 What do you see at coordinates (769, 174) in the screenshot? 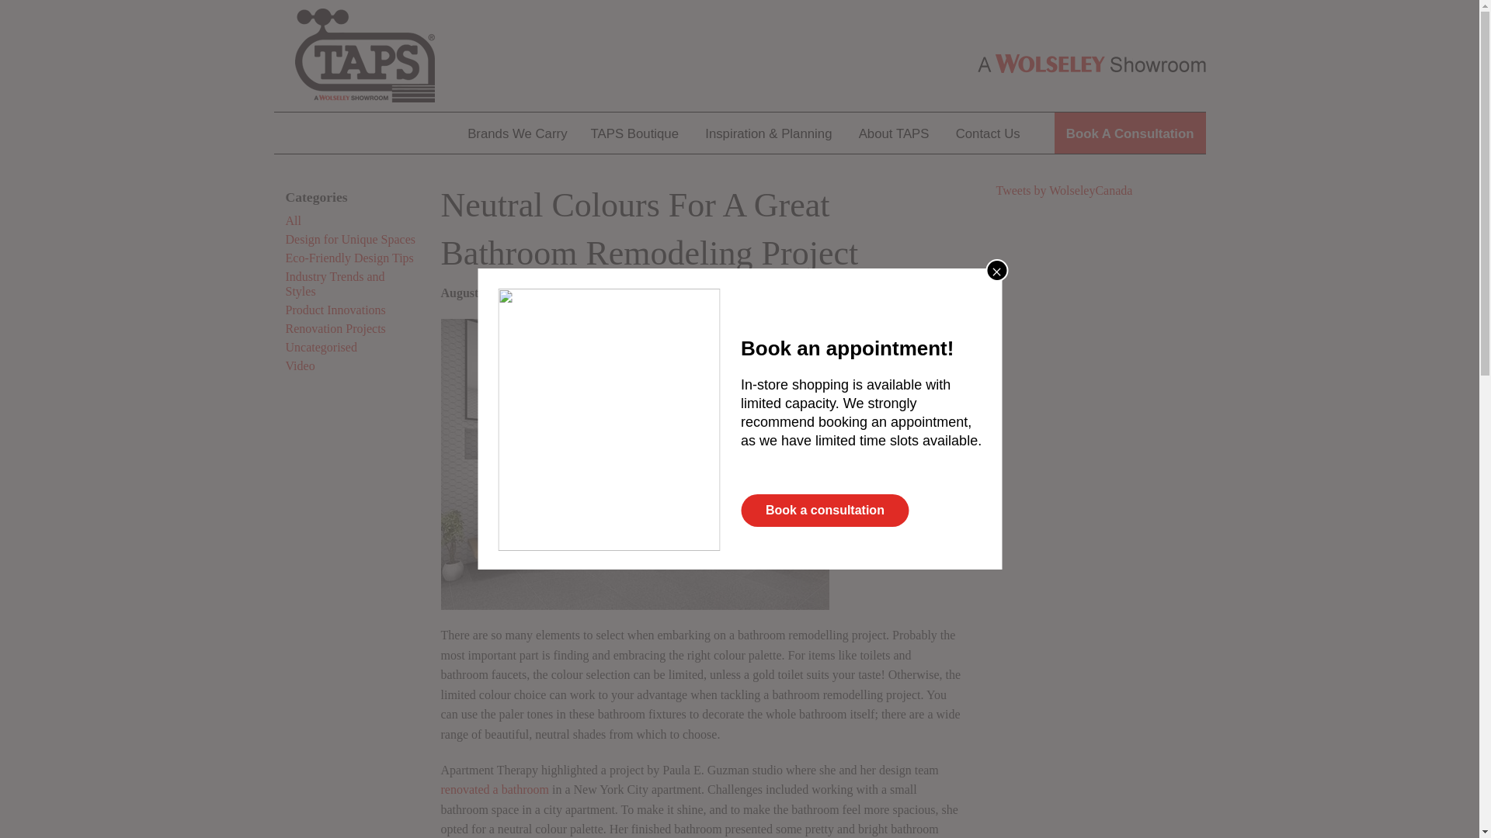
I see `Choosing a Designer` at bounding box center [769, 174].